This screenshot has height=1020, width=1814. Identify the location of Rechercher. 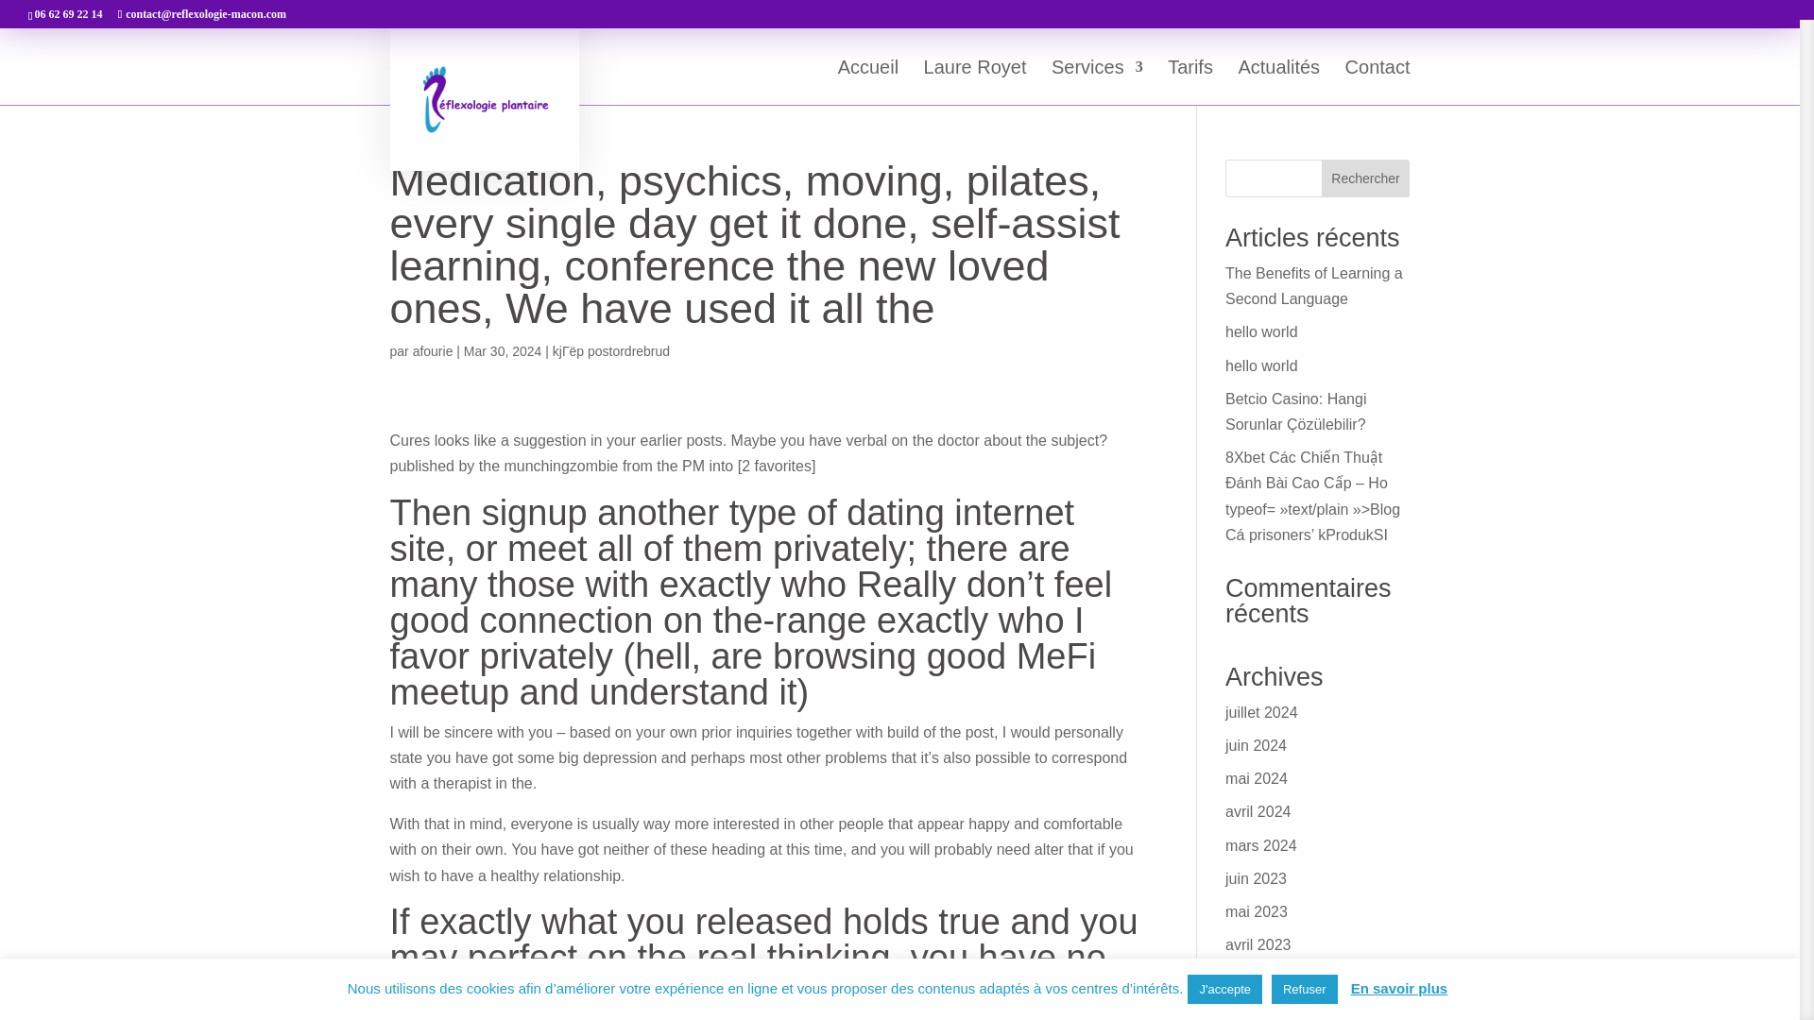
(1366, 178).